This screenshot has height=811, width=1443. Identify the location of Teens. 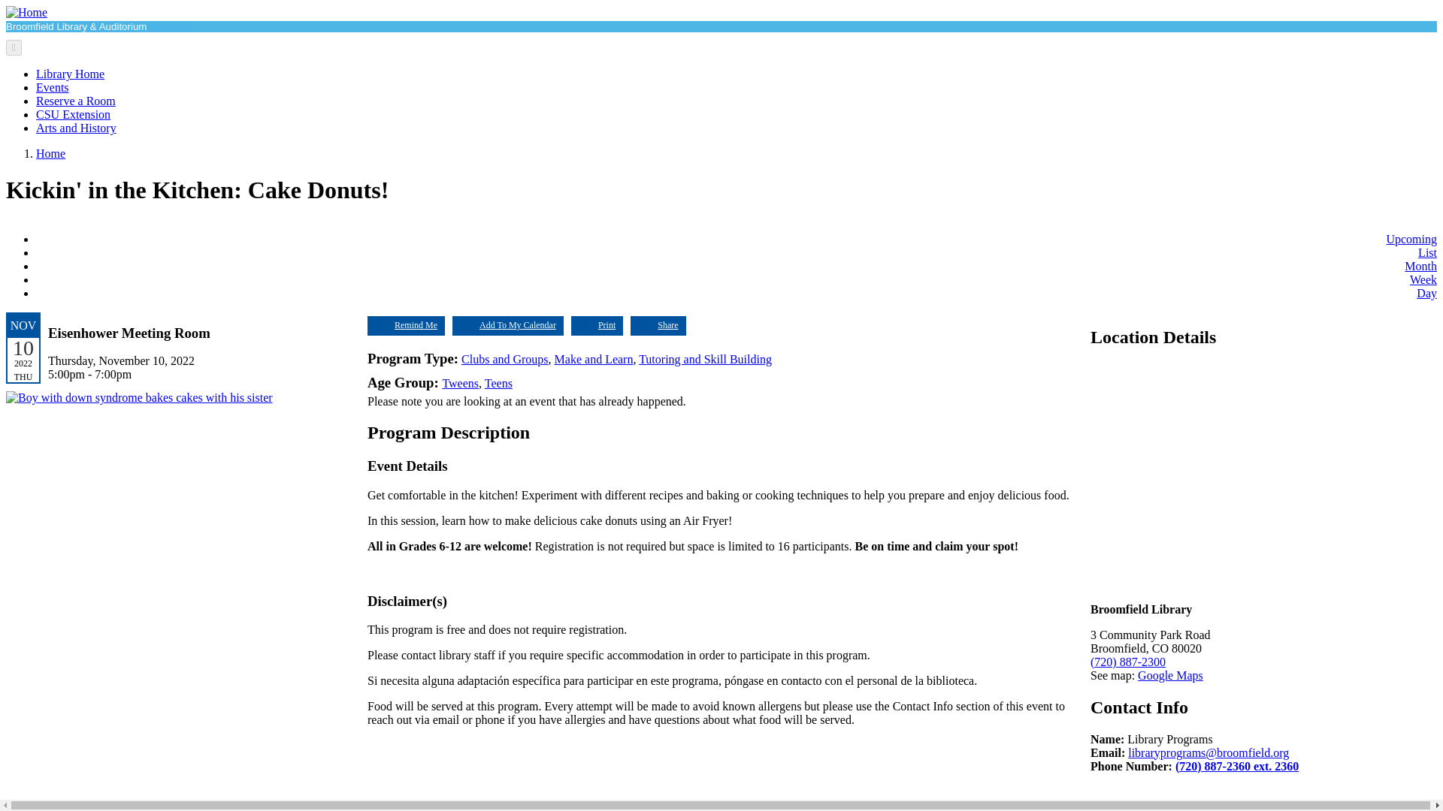
(498, 383).